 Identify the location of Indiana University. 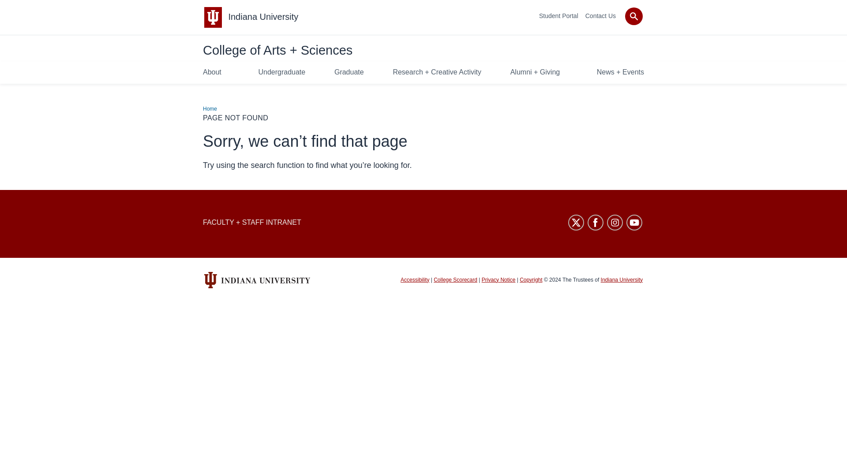
(263, 17).